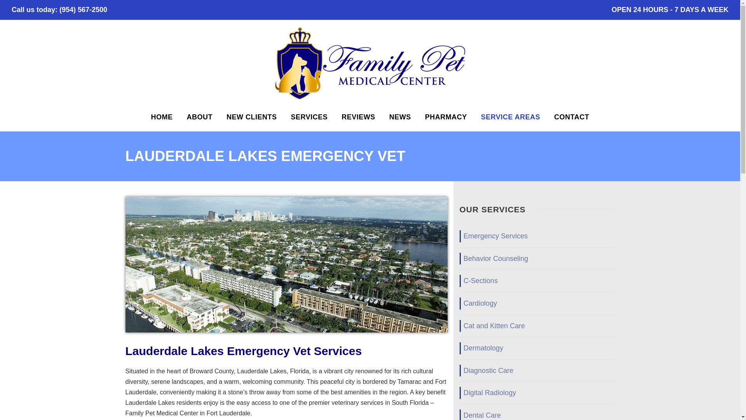 This screenshot has width=746, height=420. What do you see at coordinates (400, 121) in the screenshot?
I see `NEWS` at bounding box center [400, 121].